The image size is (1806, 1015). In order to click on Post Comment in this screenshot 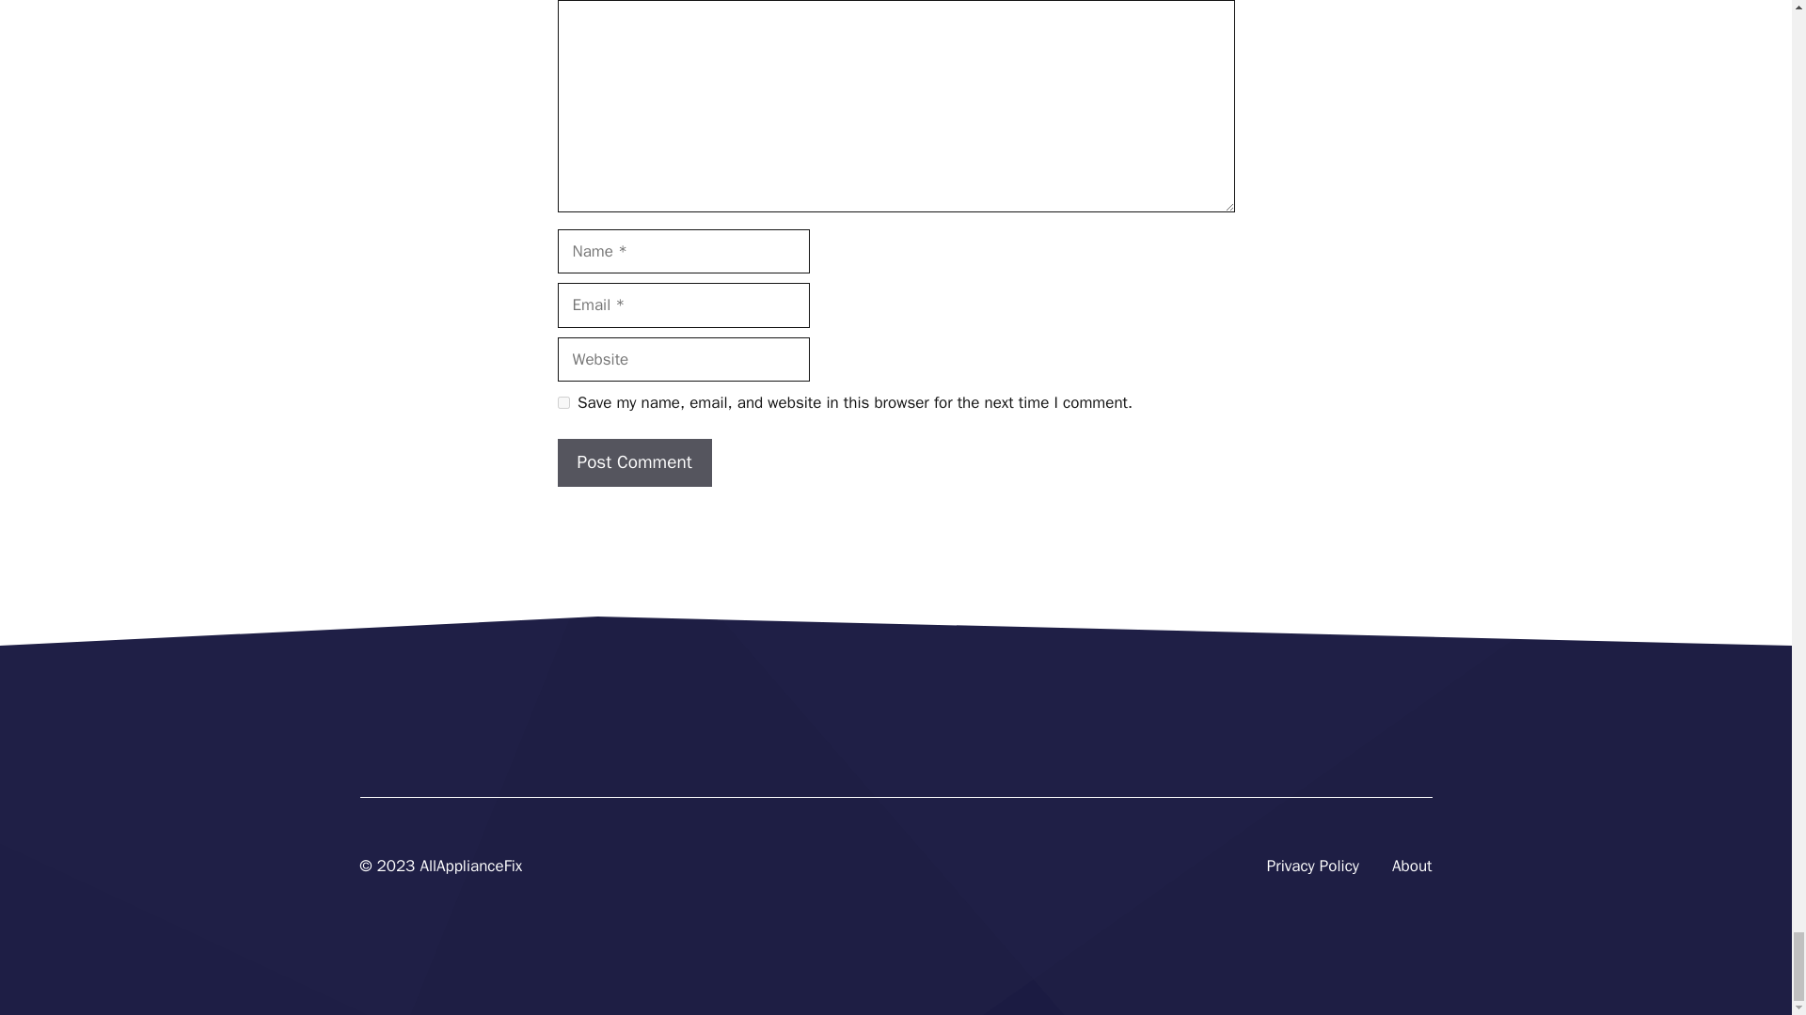, I will do `click(634, 462)`.